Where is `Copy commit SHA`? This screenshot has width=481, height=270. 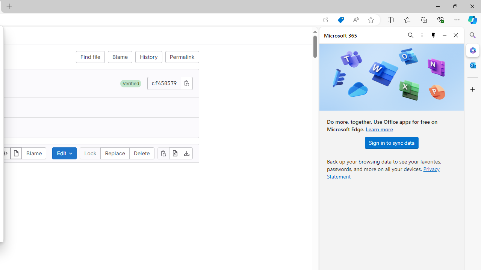 Copy commit SHA is located at coordinates (186, 83).